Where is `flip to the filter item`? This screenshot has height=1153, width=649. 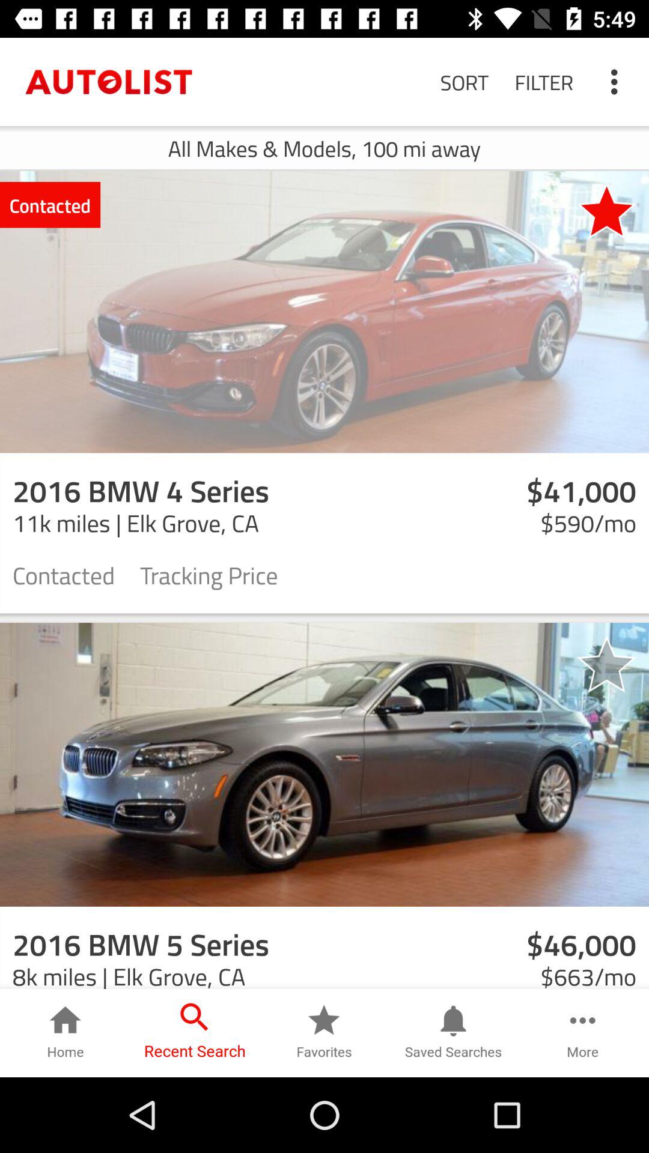 flip to the filter item is located at coordinates (544, 82).